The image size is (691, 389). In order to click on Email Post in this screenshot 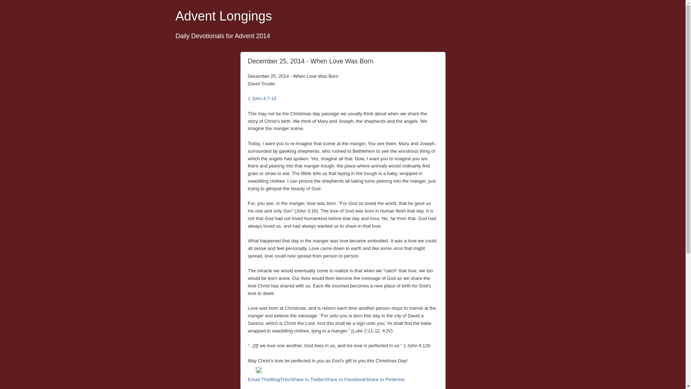, I will do `click(251, 371)`.